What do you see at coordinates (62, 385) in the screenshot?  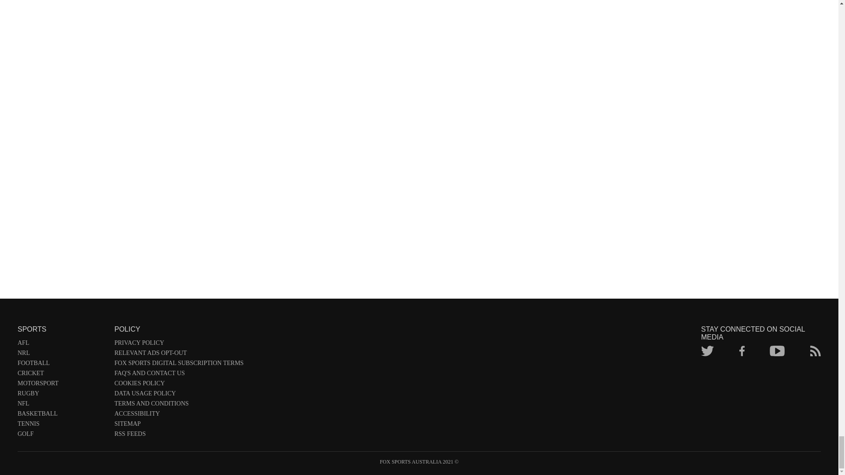 I see `MOTORSPORT` at bounding box center [62, 385].